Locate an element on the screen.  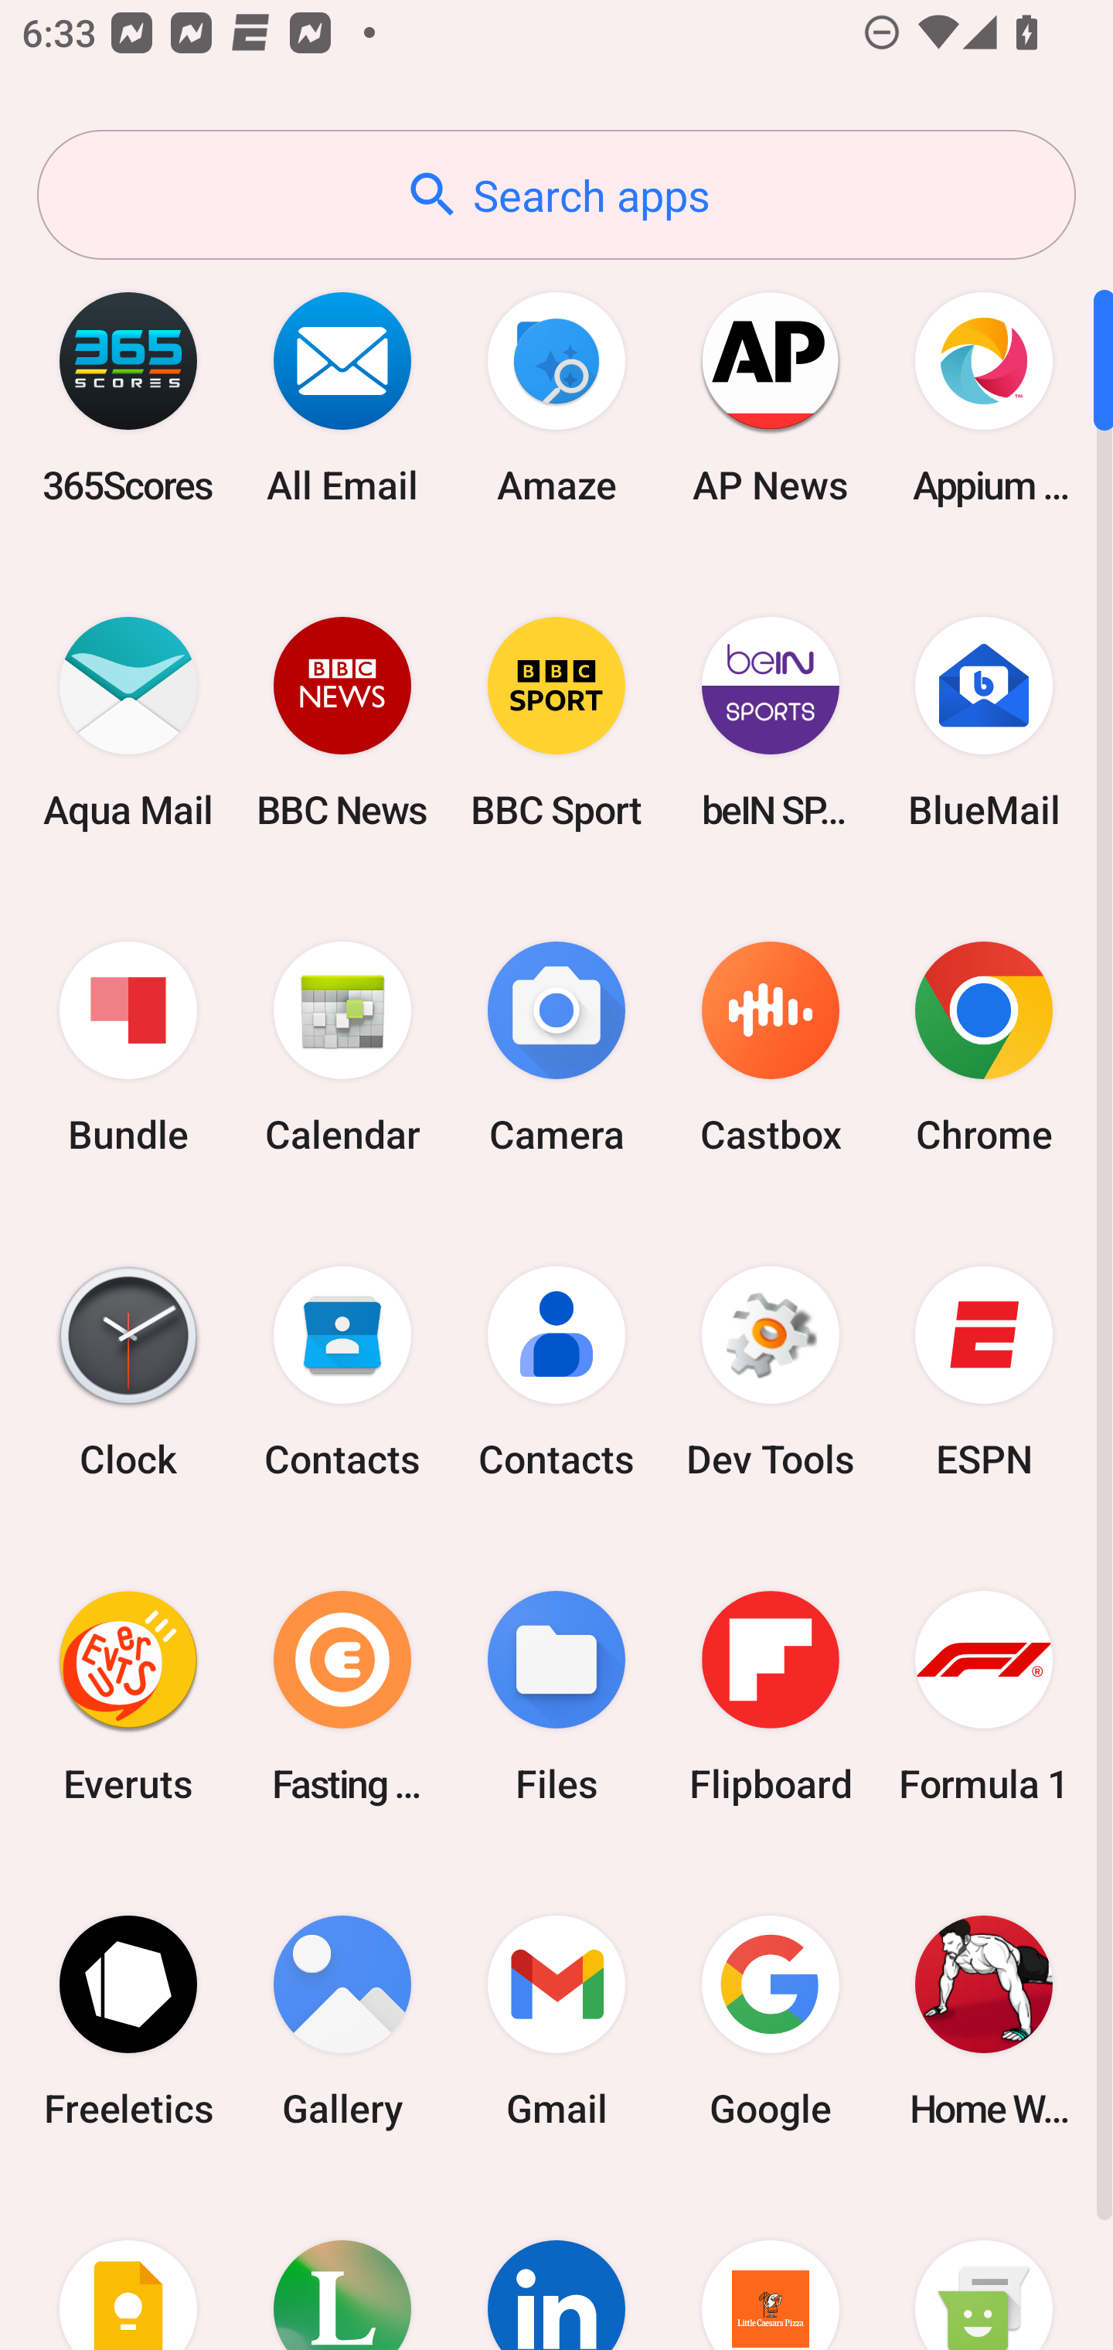
Contacts is located at coordinates (556, 1372).